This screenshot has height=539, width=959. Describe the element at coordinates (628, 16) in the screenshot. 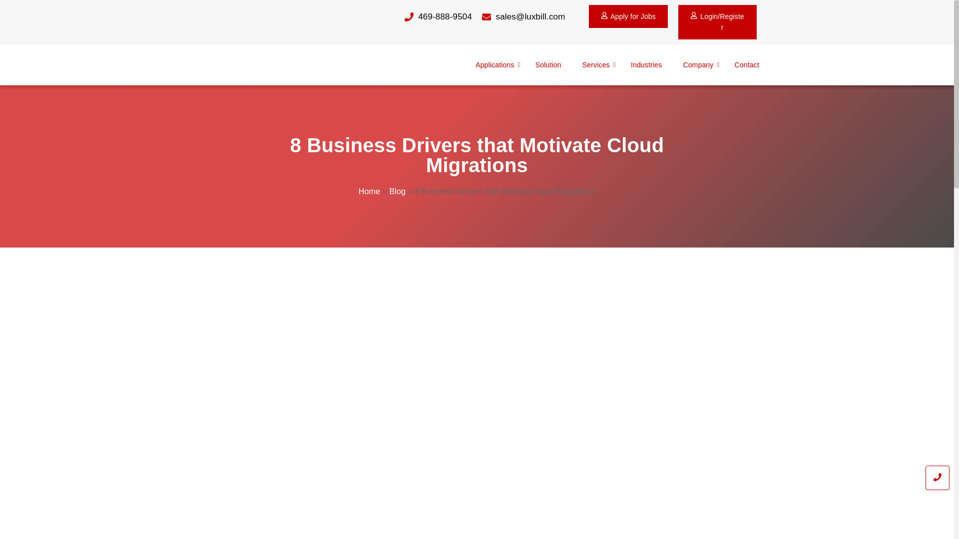

I see `Apply for Jobs` at that location.